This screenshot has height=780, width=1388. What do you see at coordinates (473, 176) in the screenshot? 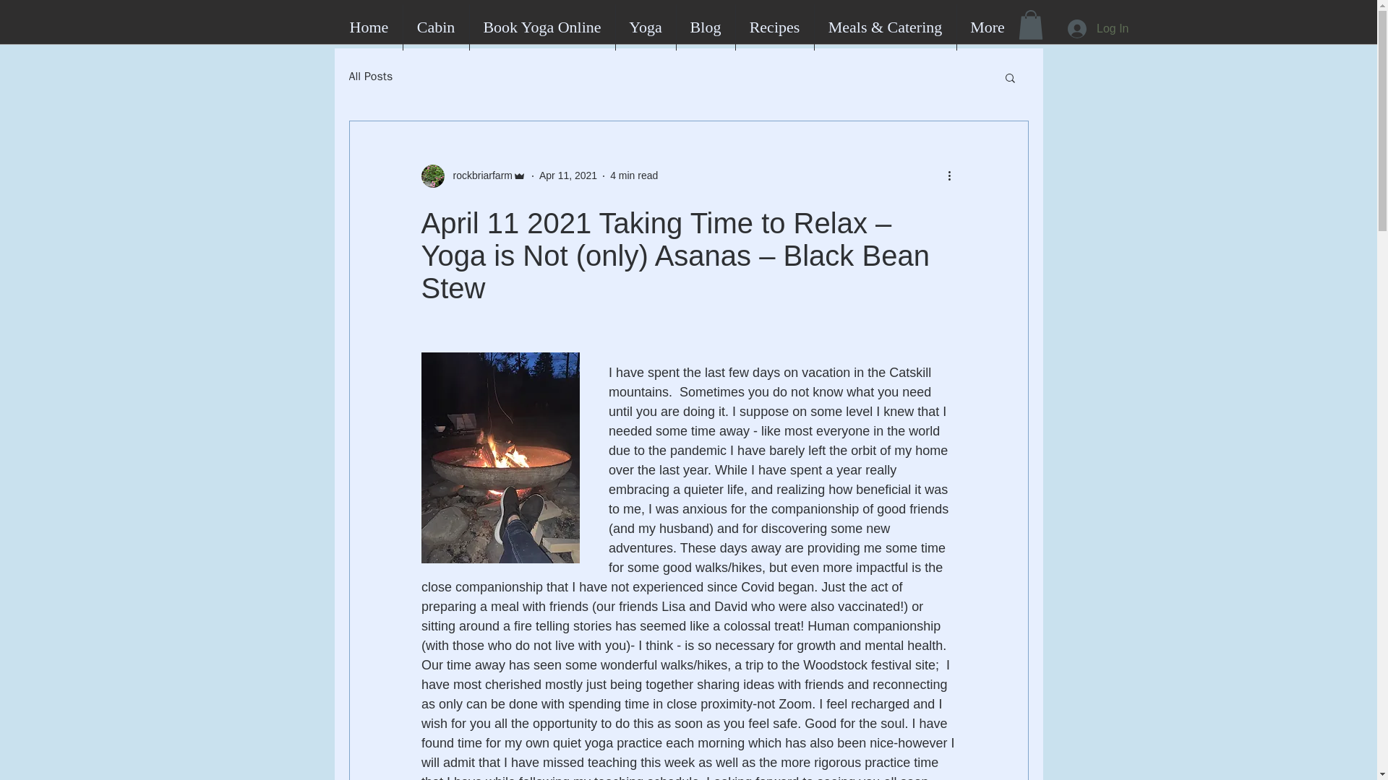
I see `rockbriarfarm` at bounding box center [473, 176].